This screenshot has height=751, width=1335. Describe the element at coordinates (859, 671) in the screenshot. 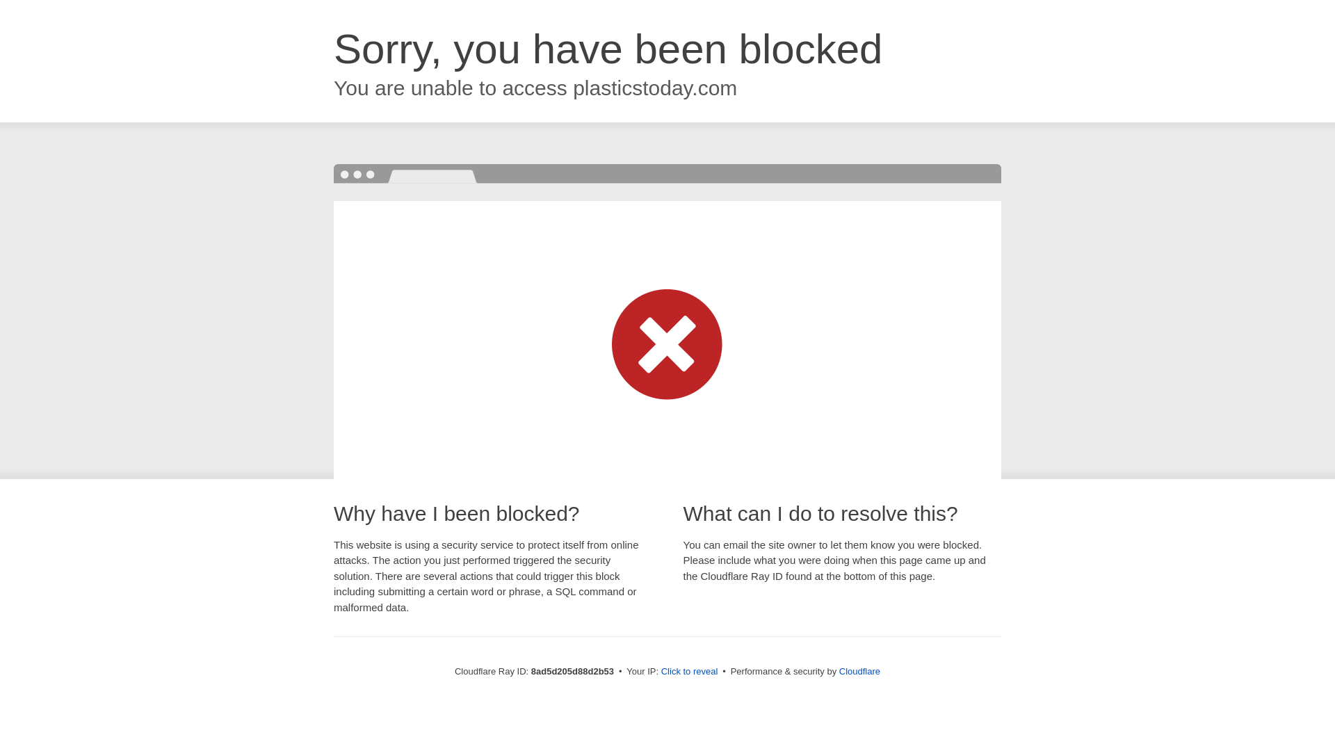

I see `Cloudflare` at that location.